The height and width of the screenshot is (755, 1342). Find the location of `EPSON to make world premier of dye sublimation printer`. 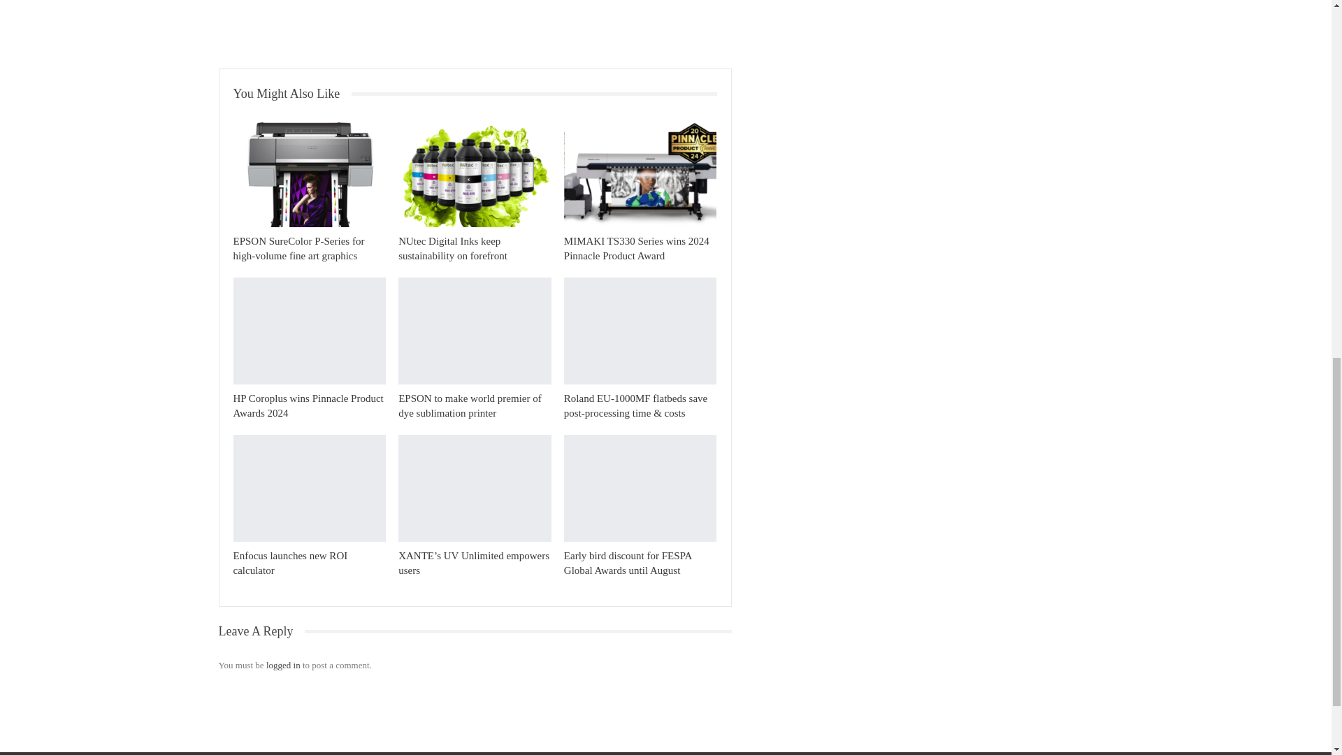

EPSON to make world premier of dye sublimation printer is located at coordinates (470, 405).